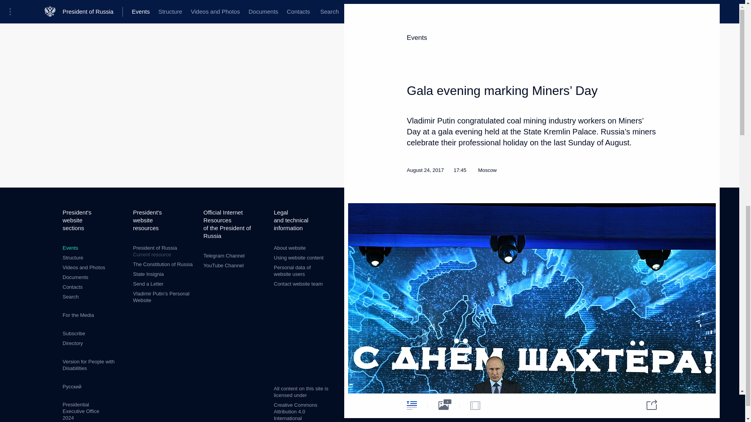 The image size is (751, 422). What do you see at coordinates (292, 270) in the screenshot?
I see `Personal data of website users` at bounding box center [292, 270].